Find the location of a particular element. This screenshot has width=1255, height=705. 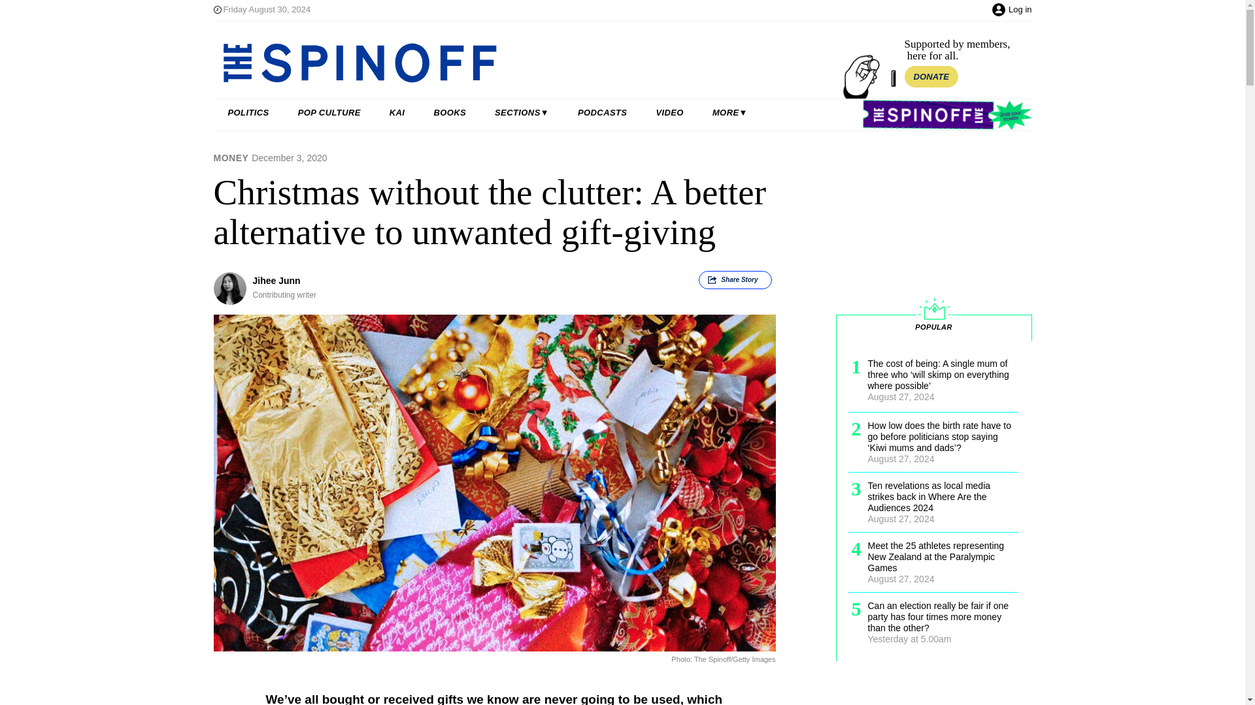

KAI is located at coordinates (397, 113).